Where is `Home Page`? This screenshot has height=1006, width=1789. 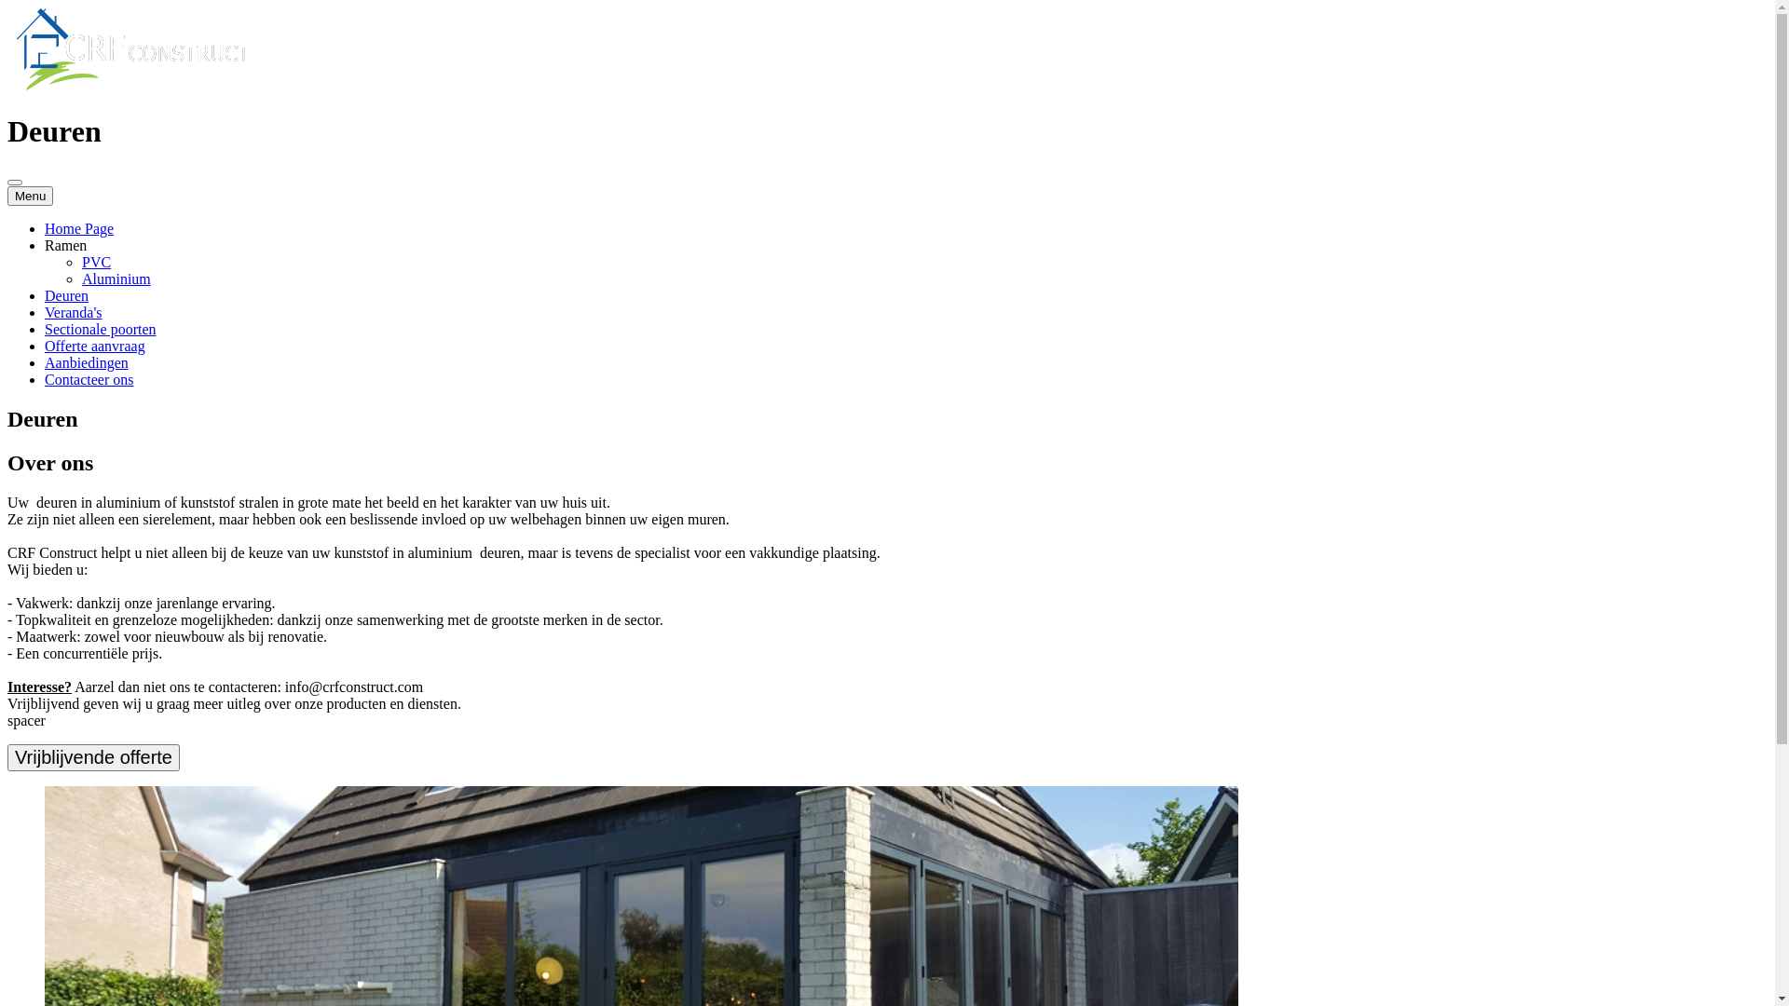 Home Page is located at coordinates (79, 229).